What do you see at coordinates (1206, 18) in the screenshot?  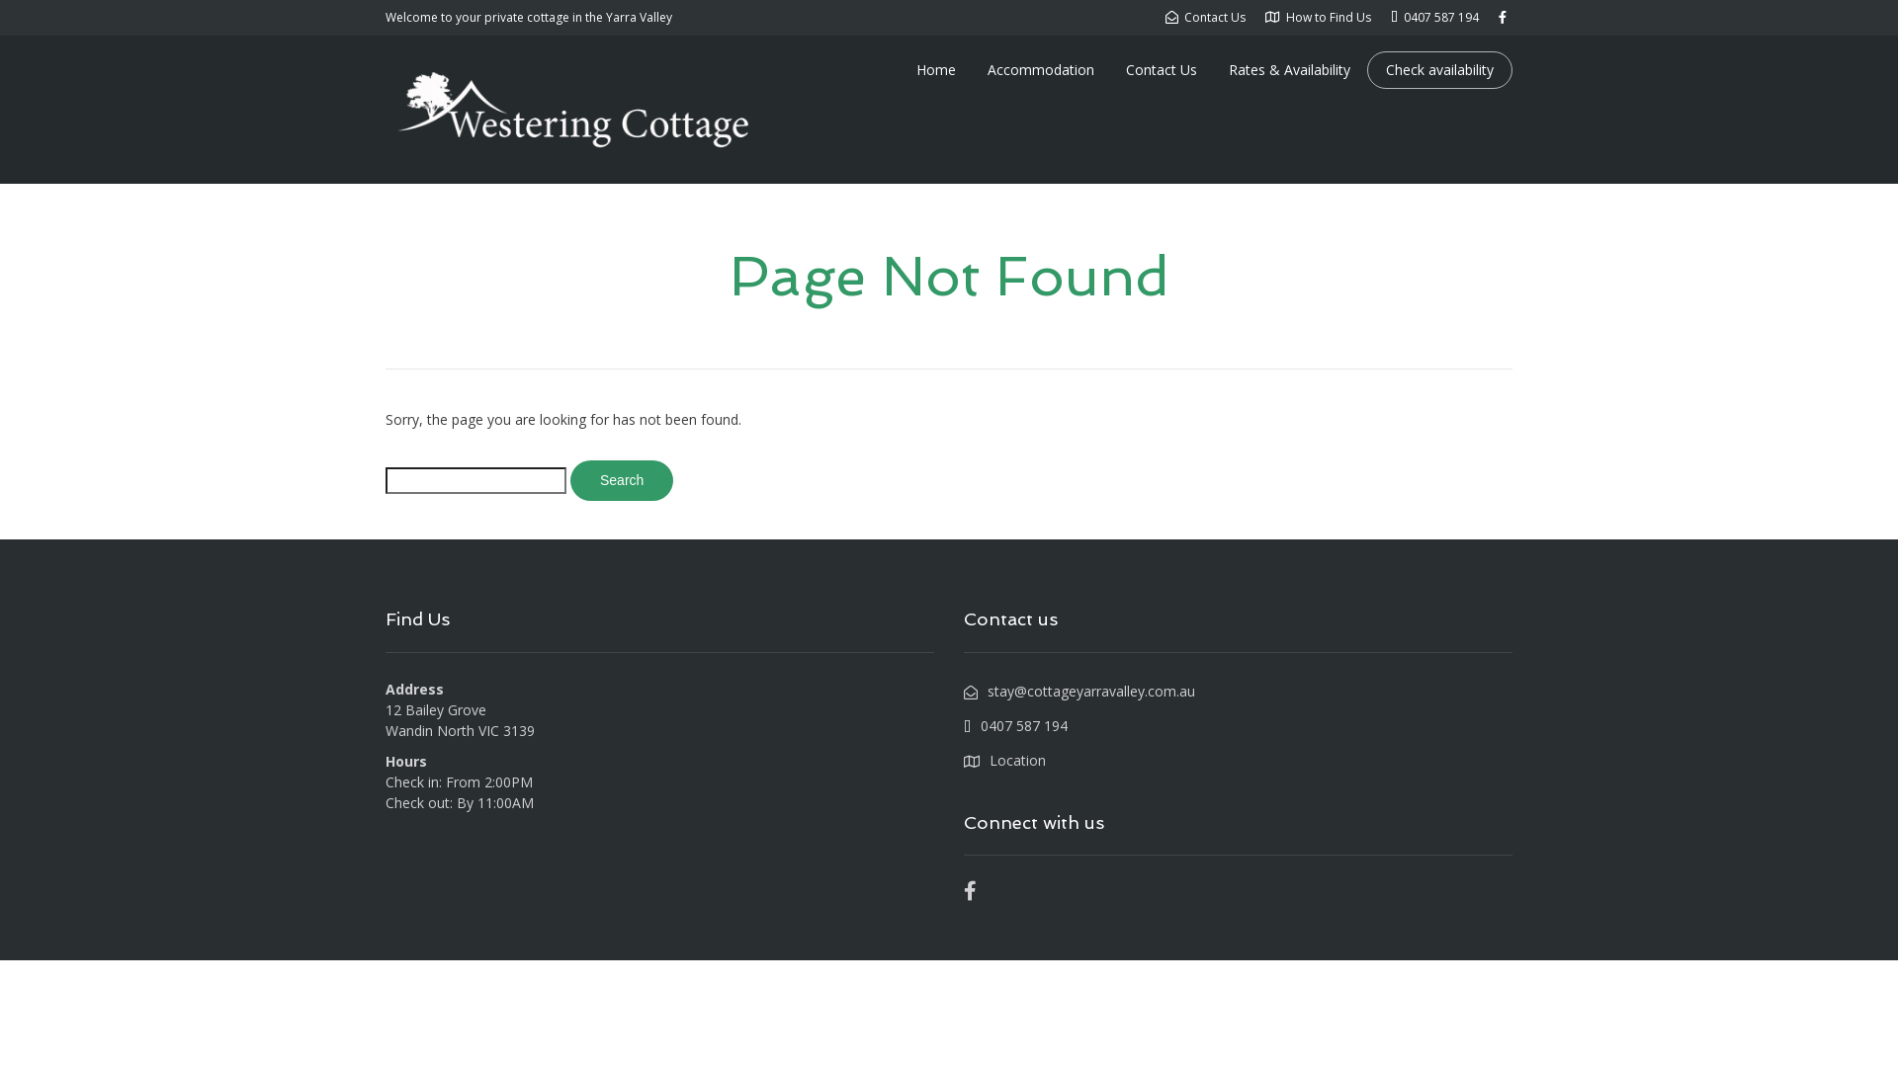 I see `Contact Us` at bounding box center [1206, 18].